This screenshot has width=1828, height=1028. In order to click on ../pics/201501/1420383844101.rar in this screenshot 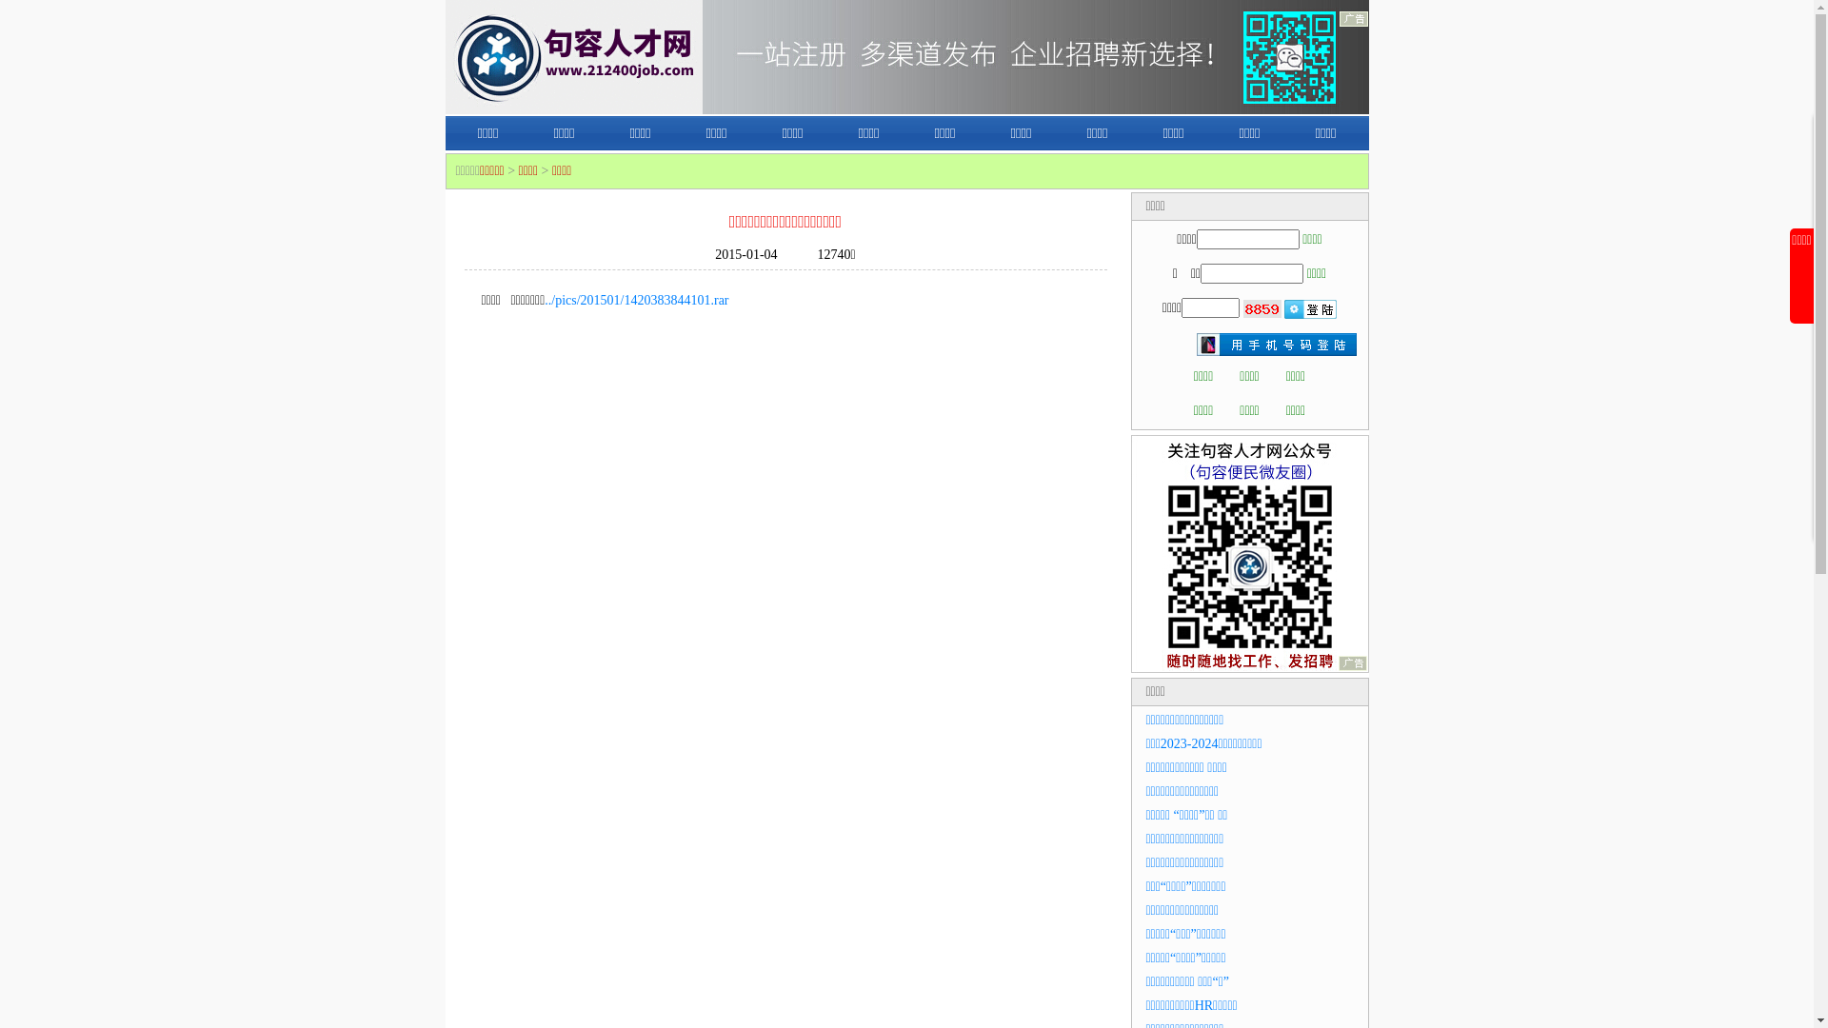, I will do `click(636, 301)`.